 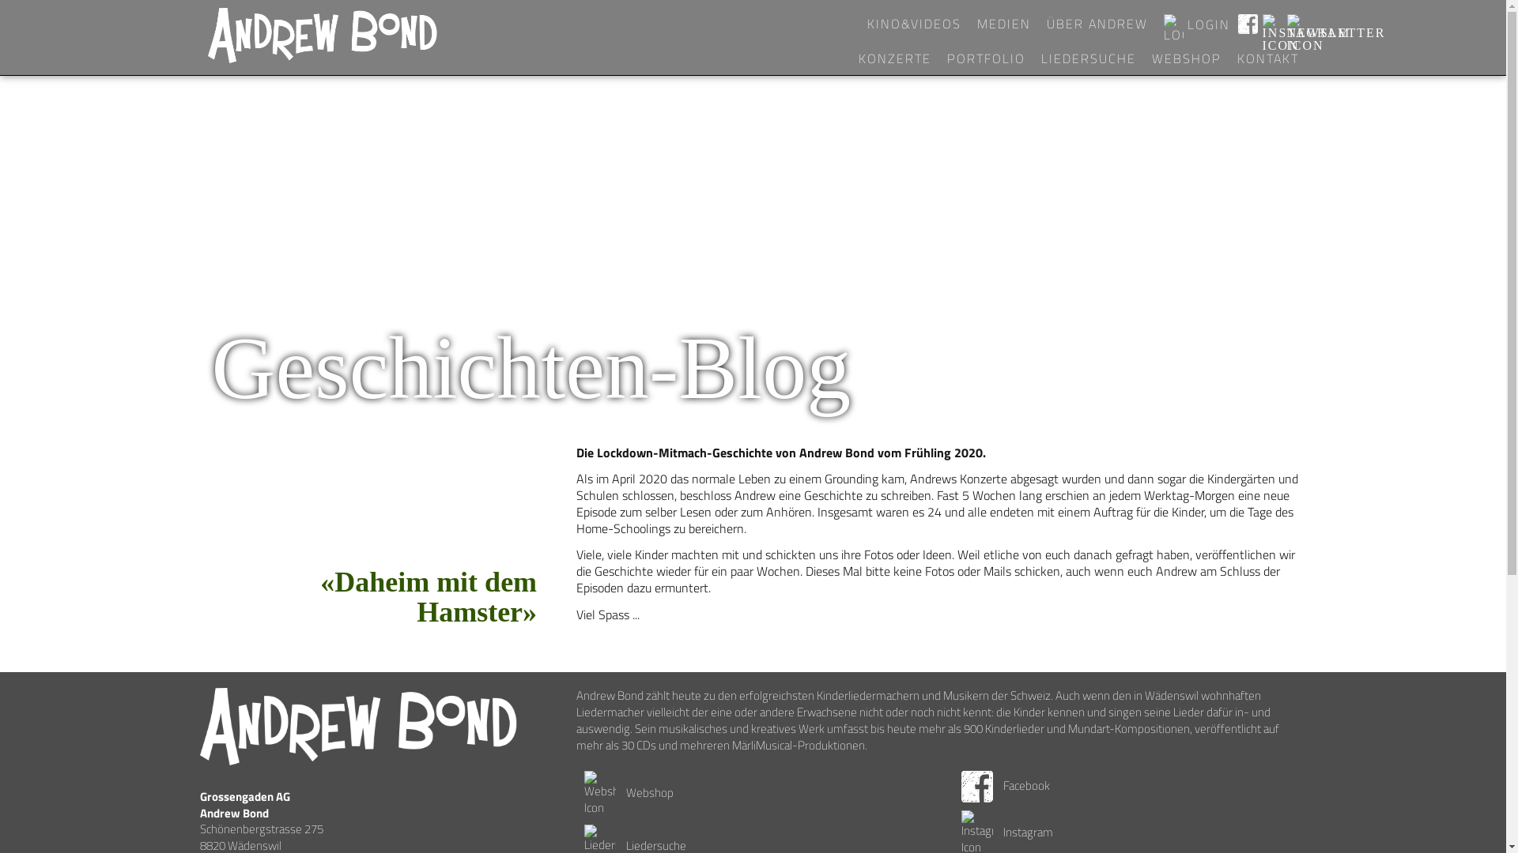 What do you see at coordinates (1007, 832) in the screenshot?
I see `Instagram` at bounding box center [1007, 832].